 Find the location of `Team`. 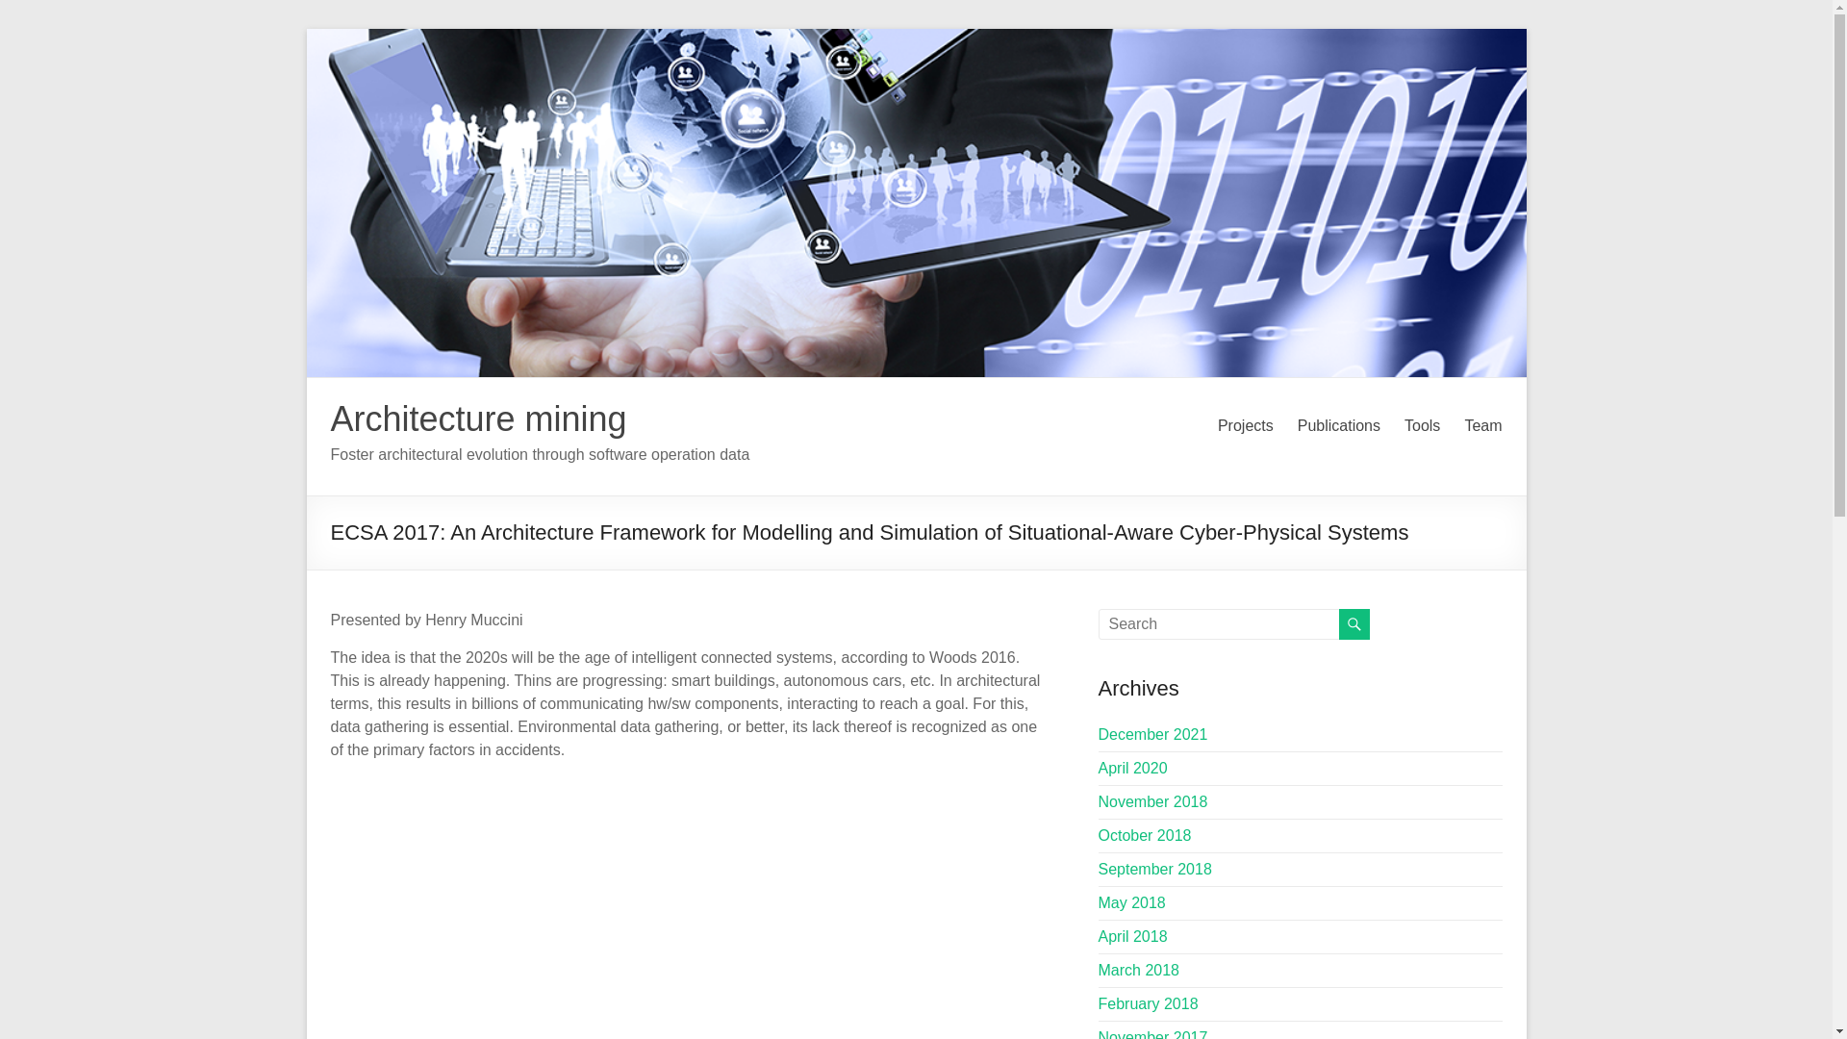

Team is located at coordinates (1482, 425).